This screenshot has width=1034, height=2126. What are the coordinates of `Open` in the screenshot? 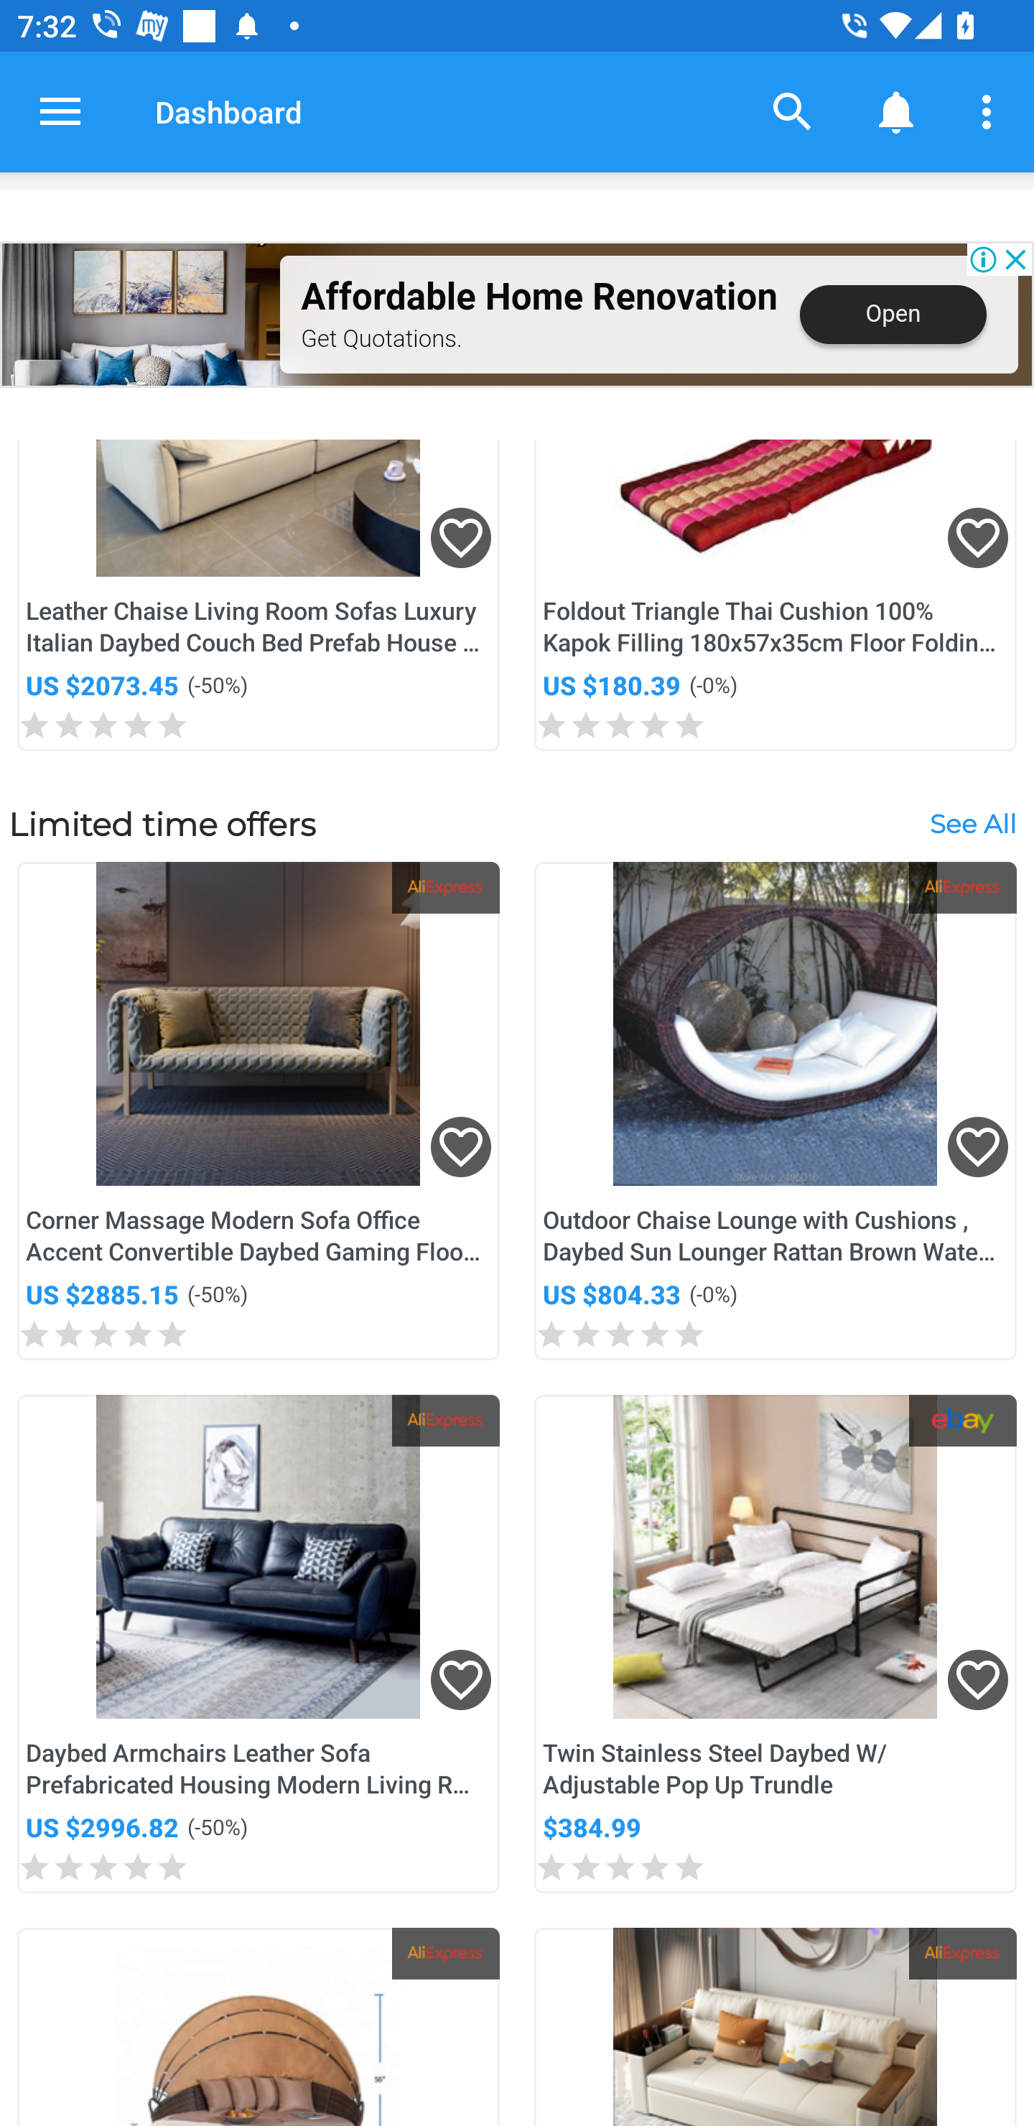 It's located at (893, 315).